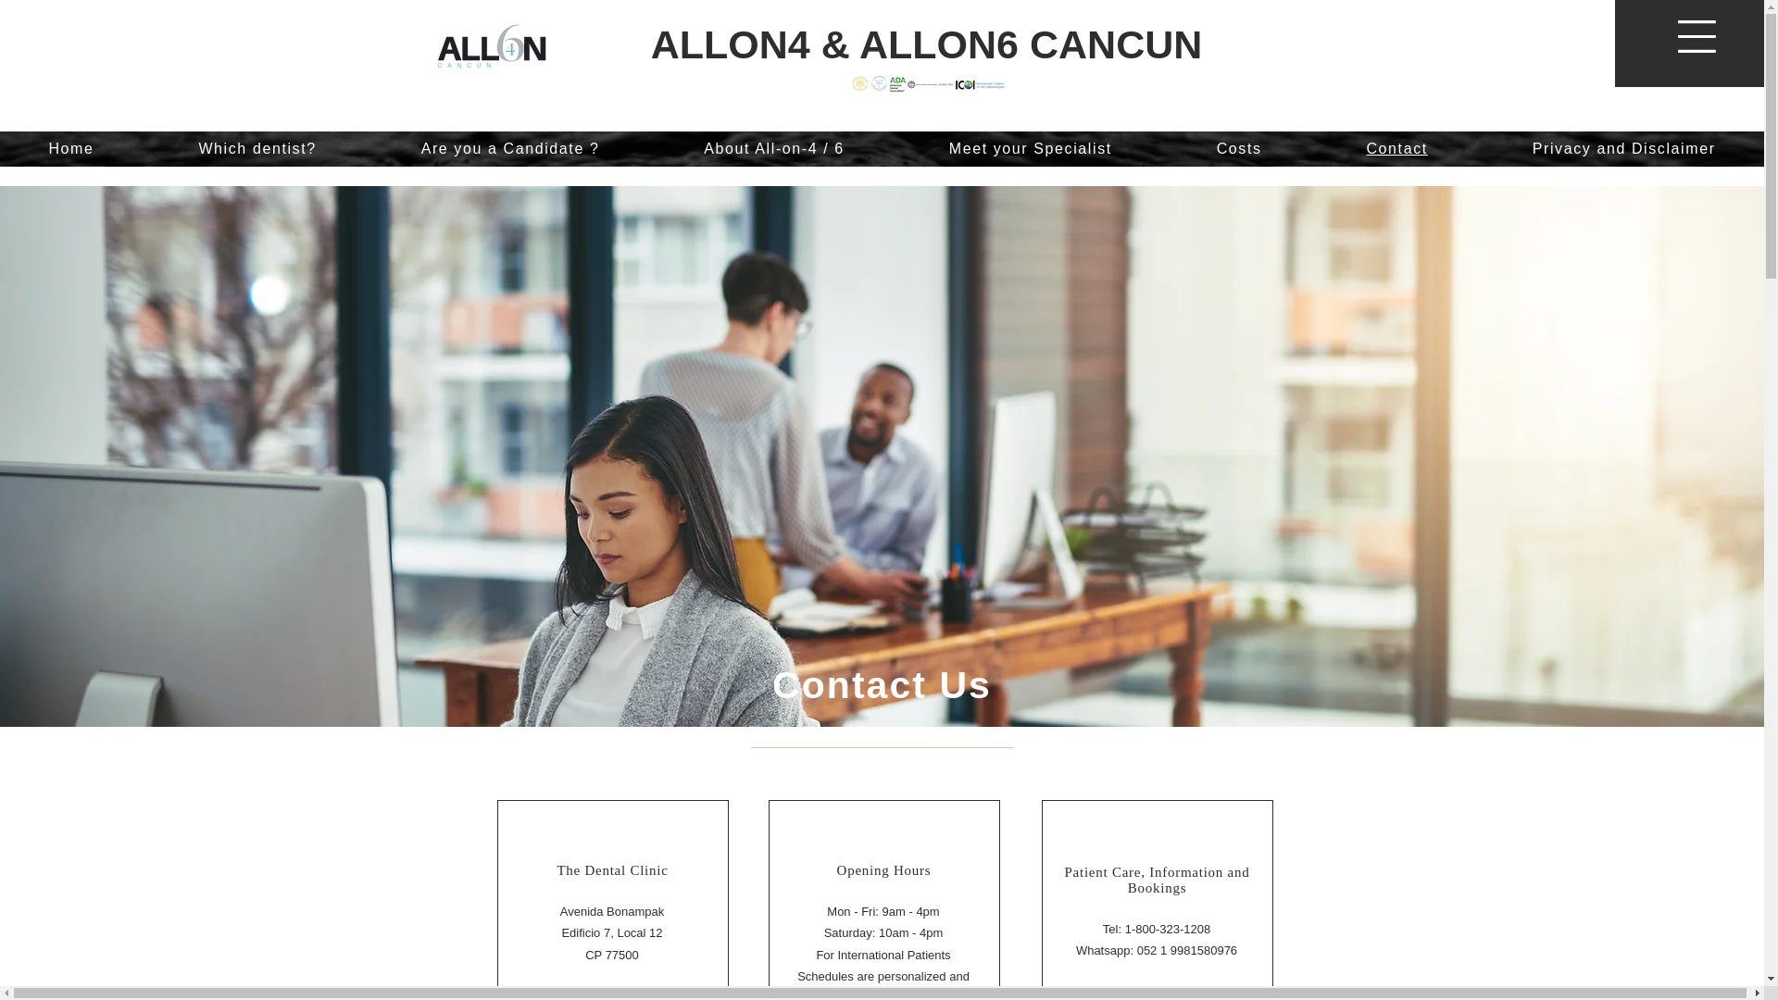  What do you see at coordinates (257, 148) in the screenshot?
I see `Which dentist?` at bounding box center [257, 148].